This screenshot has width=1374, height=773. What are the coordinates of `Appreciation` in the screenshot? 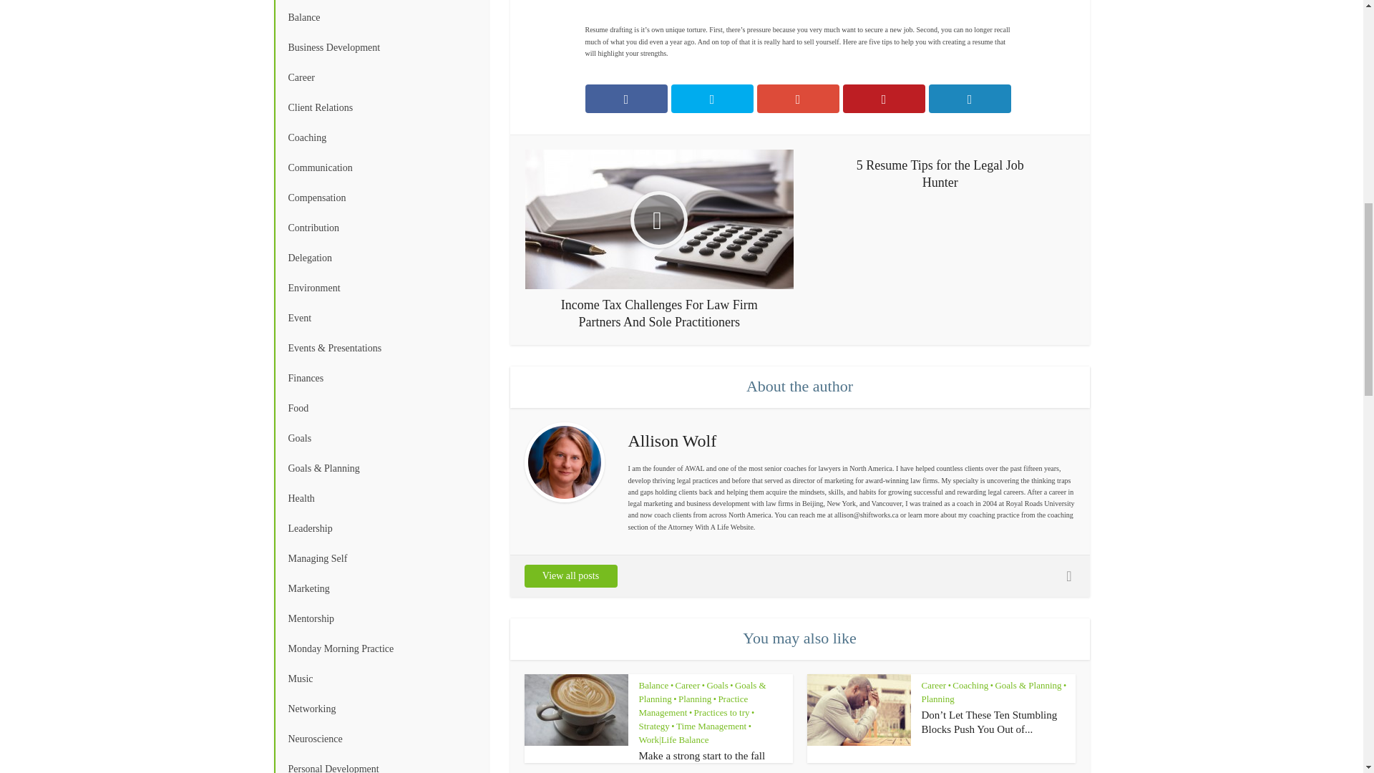 It's located at (381, 1).